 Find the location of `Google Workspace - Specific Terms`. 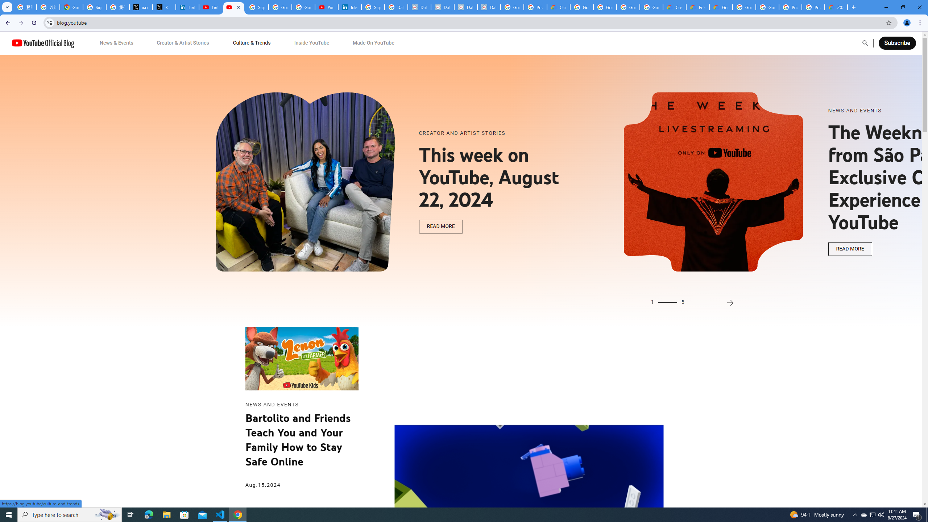

Google Workspace - Specific Terms is located at coordinates (628, 7).